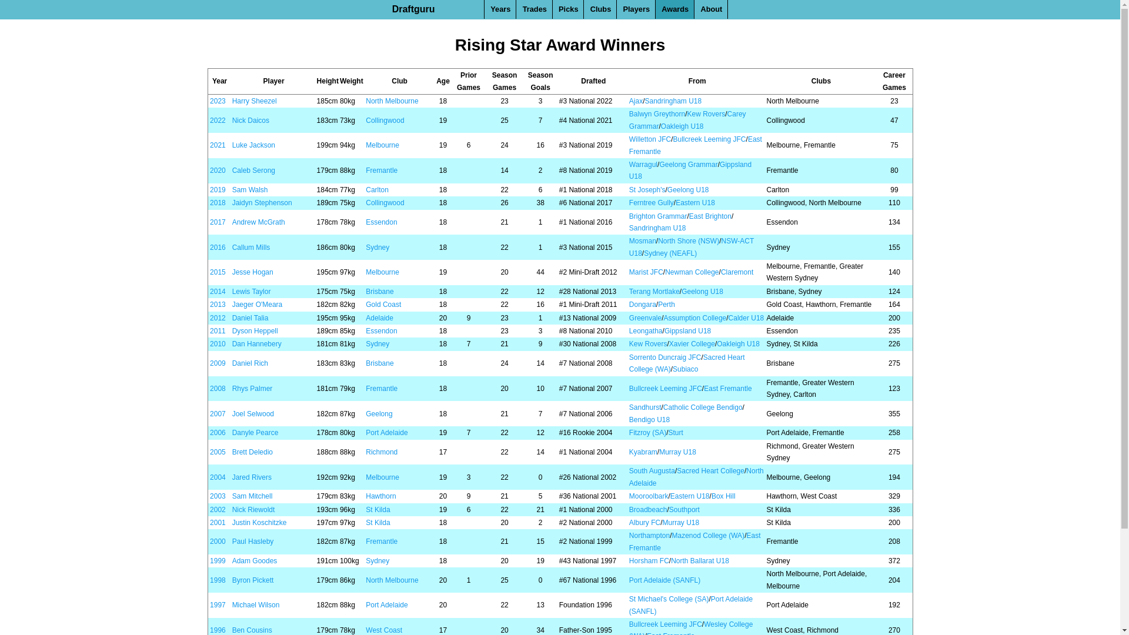 The height and width of the screenshot is (635, 1129). Describe the element at coordinates (652, 203) in the screenshot. I see `Ferntree Gully` at that location.